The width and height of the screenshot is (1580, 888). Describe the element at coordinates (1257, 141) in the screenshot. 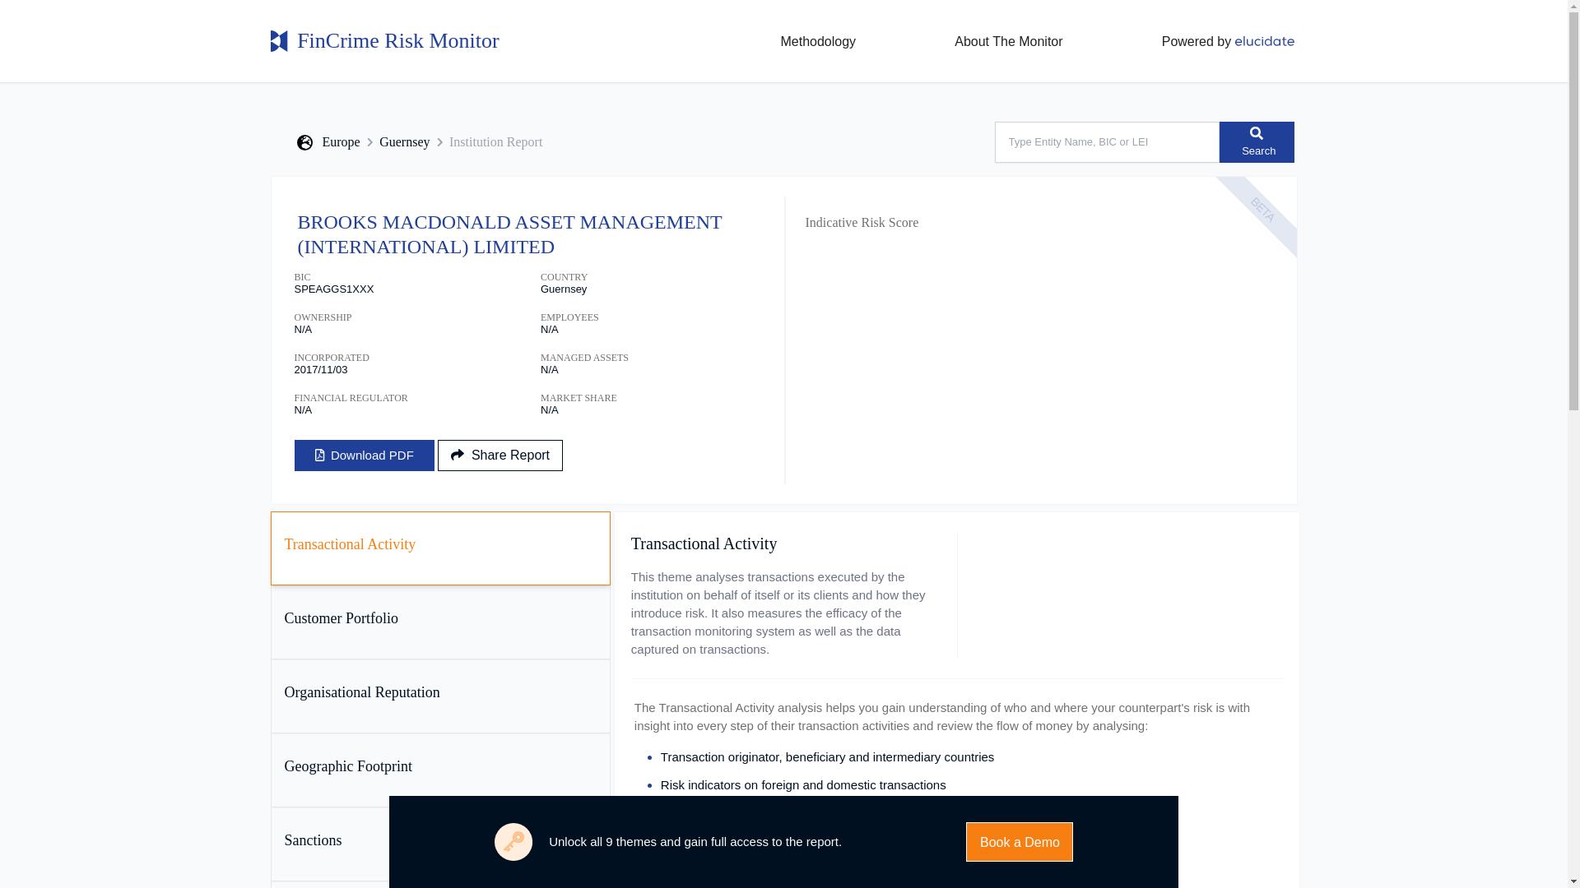

I see `Search` at that location.